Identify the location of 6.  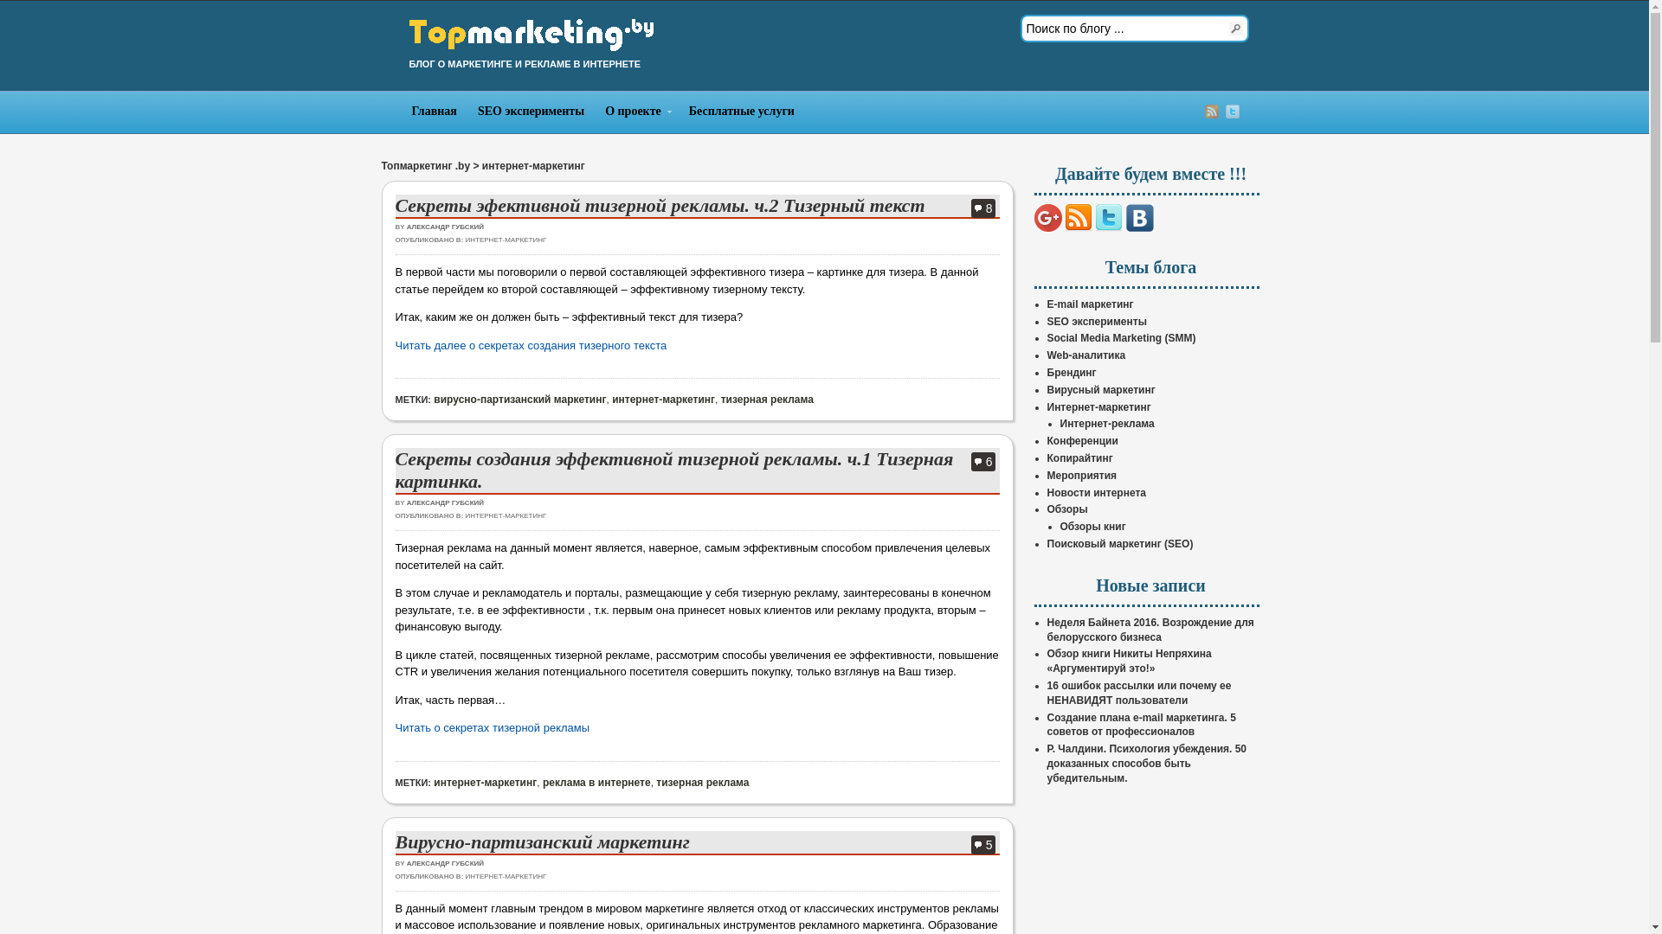
(983, 462).